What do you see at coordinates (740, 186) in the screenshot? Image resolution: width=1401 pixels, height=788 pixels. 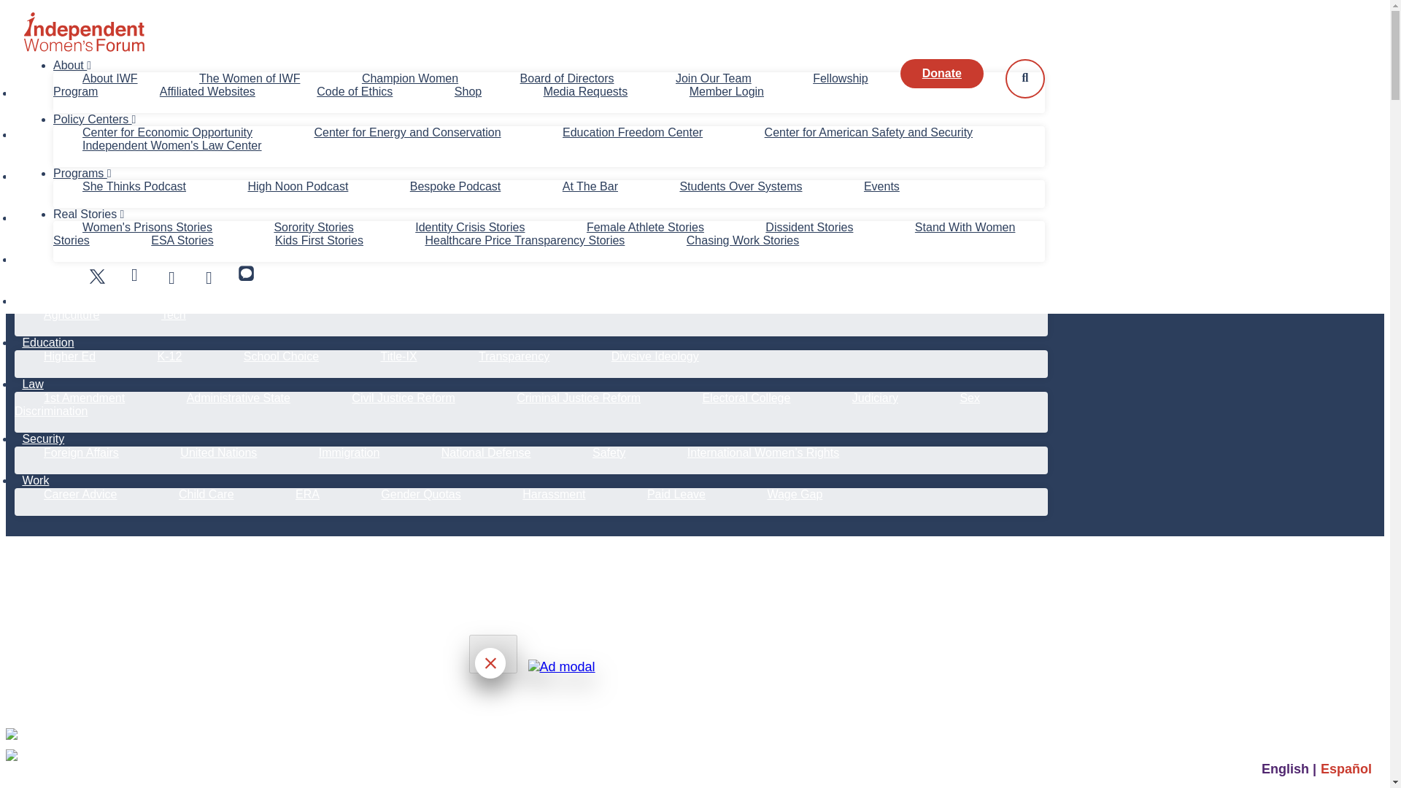 I see `Students Over Systems` at bounding box center [740, 186].